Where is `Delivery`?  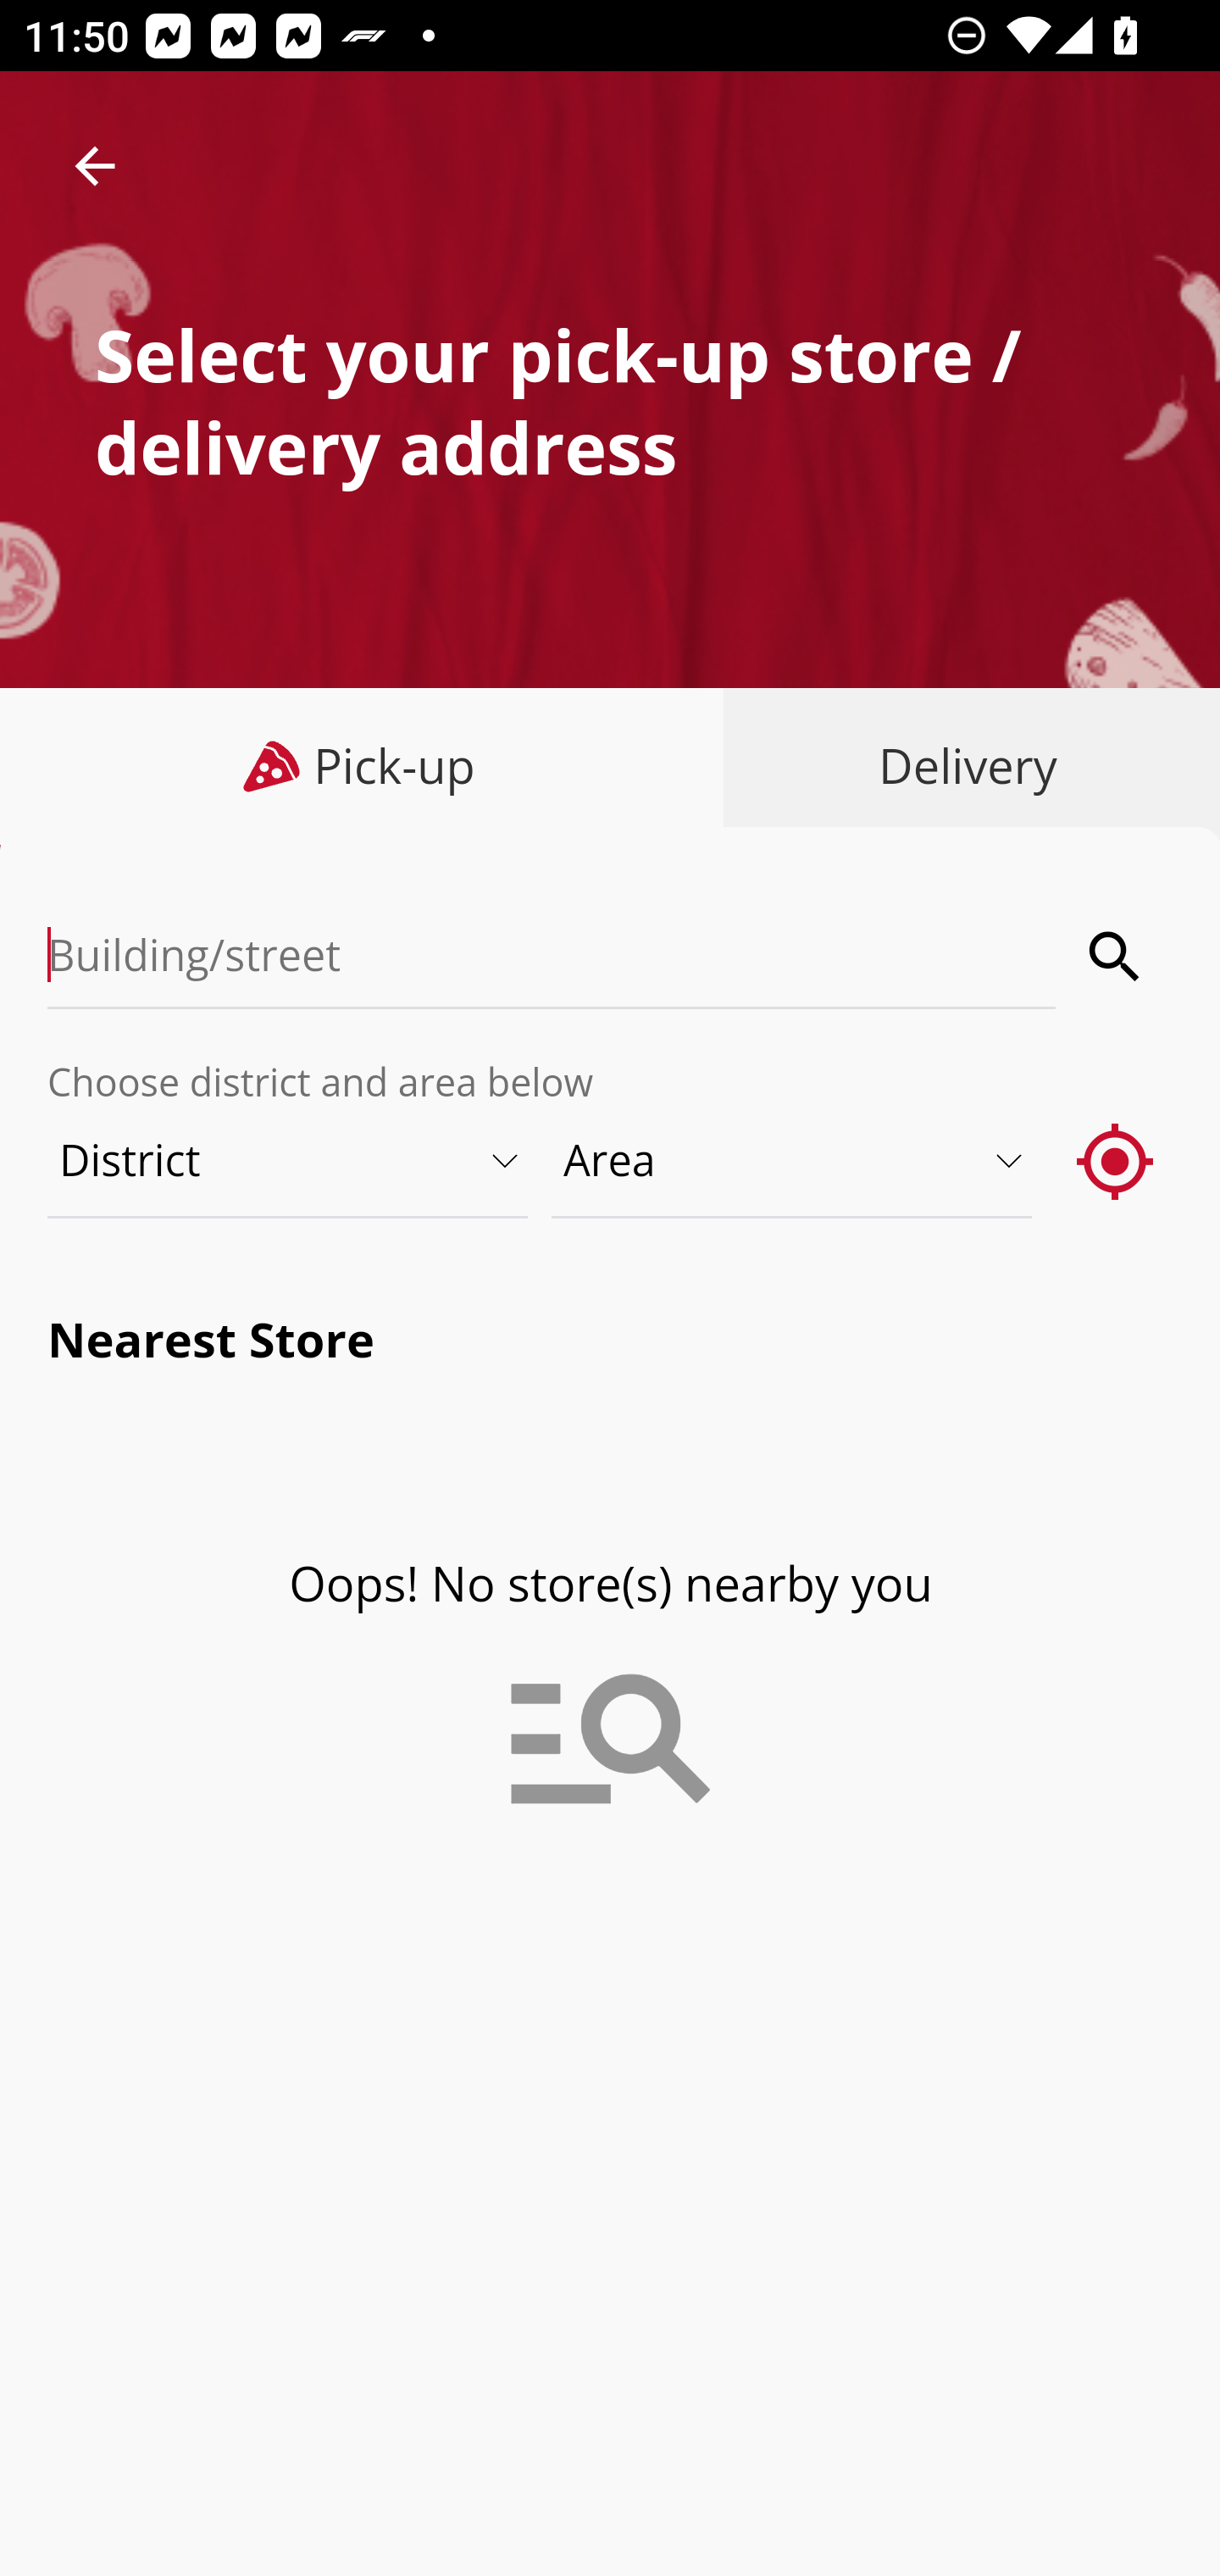 Delivery is located at coordinates (961, 766).